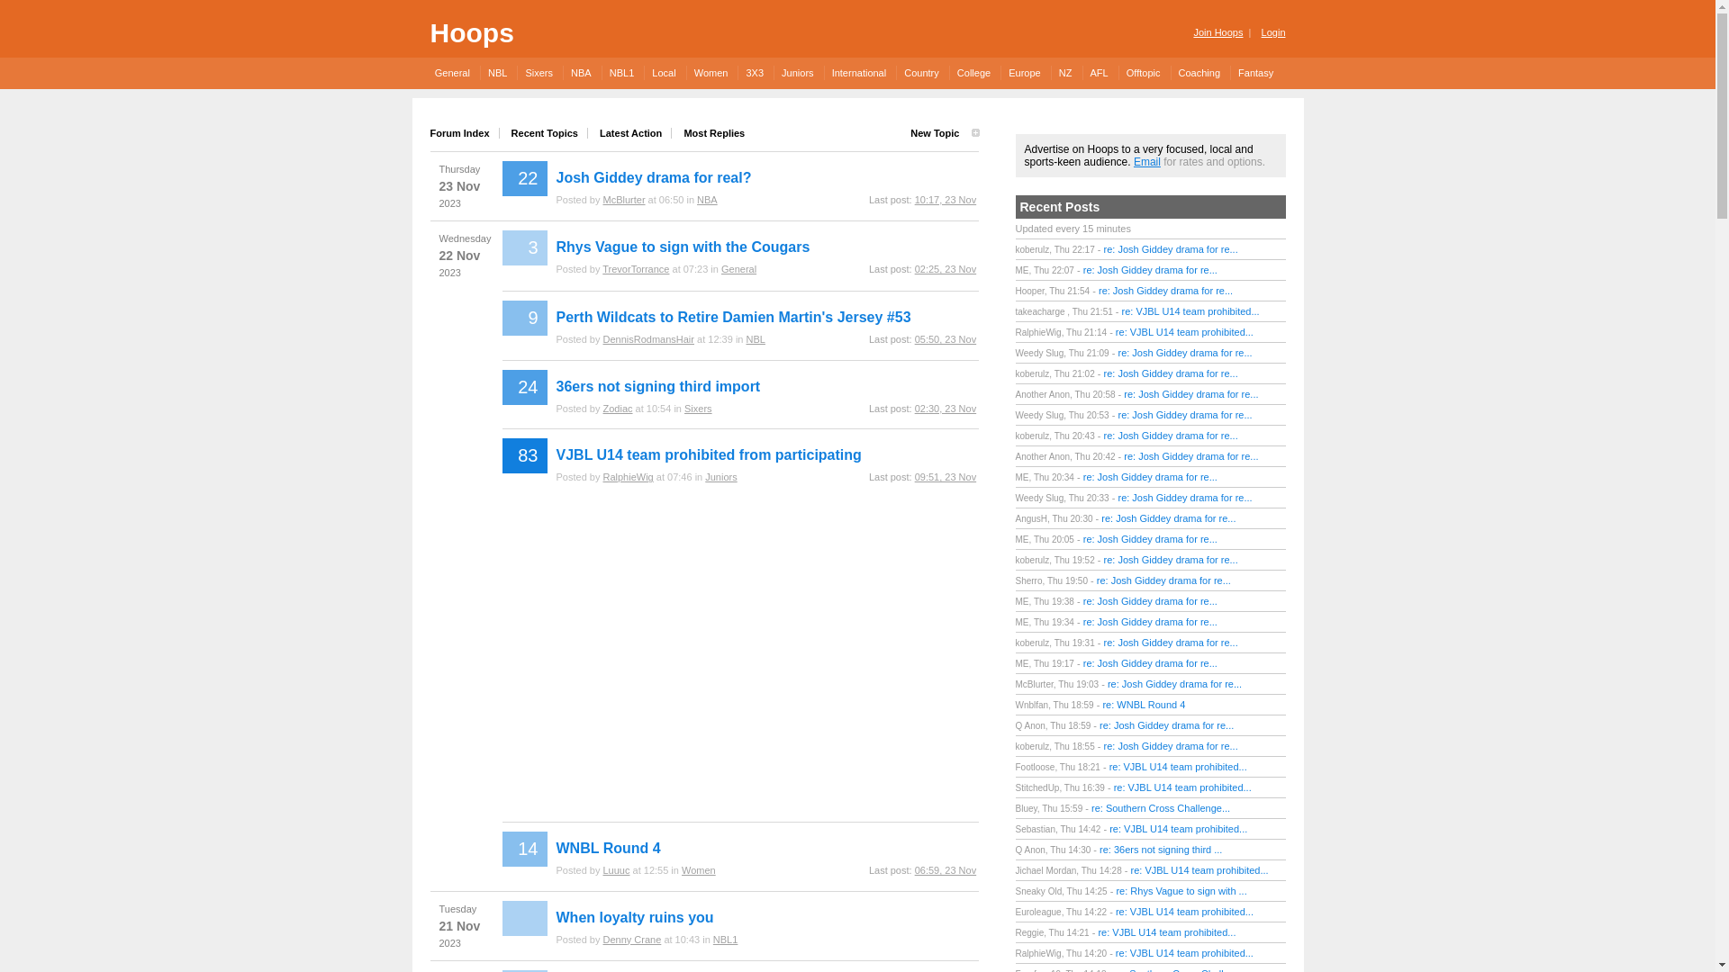 The height and width of the screenshot is (972, 1729). What do you see at coordinates (636, 269) in the screenshot?
I see `TrevorTorrance` at bounding box center [636, 269].